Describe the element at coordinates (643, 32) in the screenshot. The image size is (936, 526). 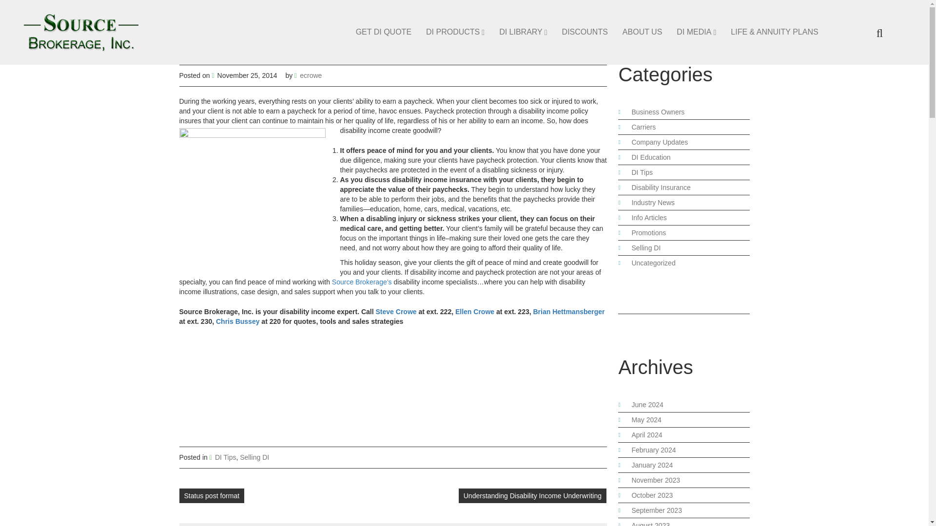
I see `ABOUT US` at that location.